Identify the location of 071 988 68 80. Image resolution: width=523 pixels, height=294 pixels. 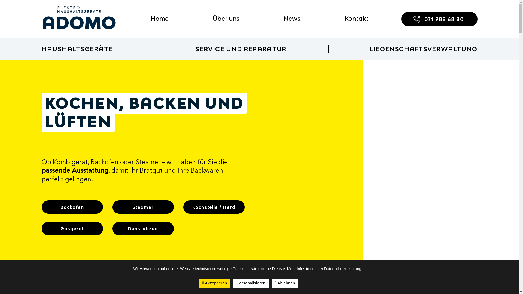
(439, 19).